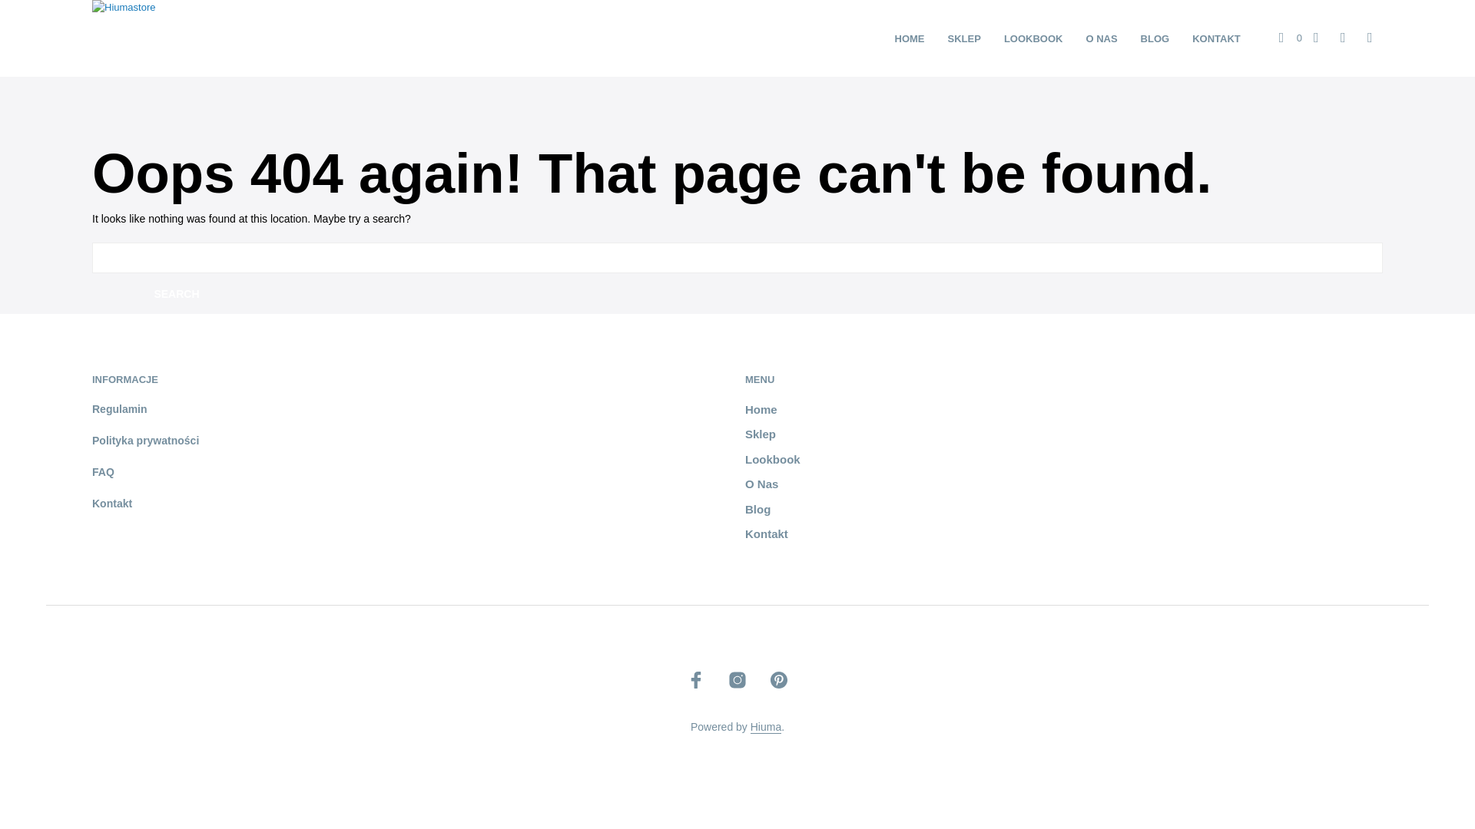 Image resolution: width=1475 pixels, height=829 pixels. What do you see at coordinates (112, 504) in the screenshot?
I see `Kontakt` at bounding box center [112, 504].